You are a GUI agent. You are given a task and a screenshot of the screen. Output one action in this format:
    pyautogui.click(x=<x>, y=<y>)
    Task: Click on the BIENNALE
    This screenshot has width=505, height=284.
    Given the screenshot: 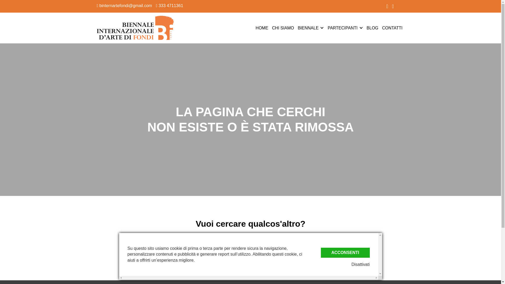 What is the action you would take?
    pyautogui.click(x=308, y=28)
    